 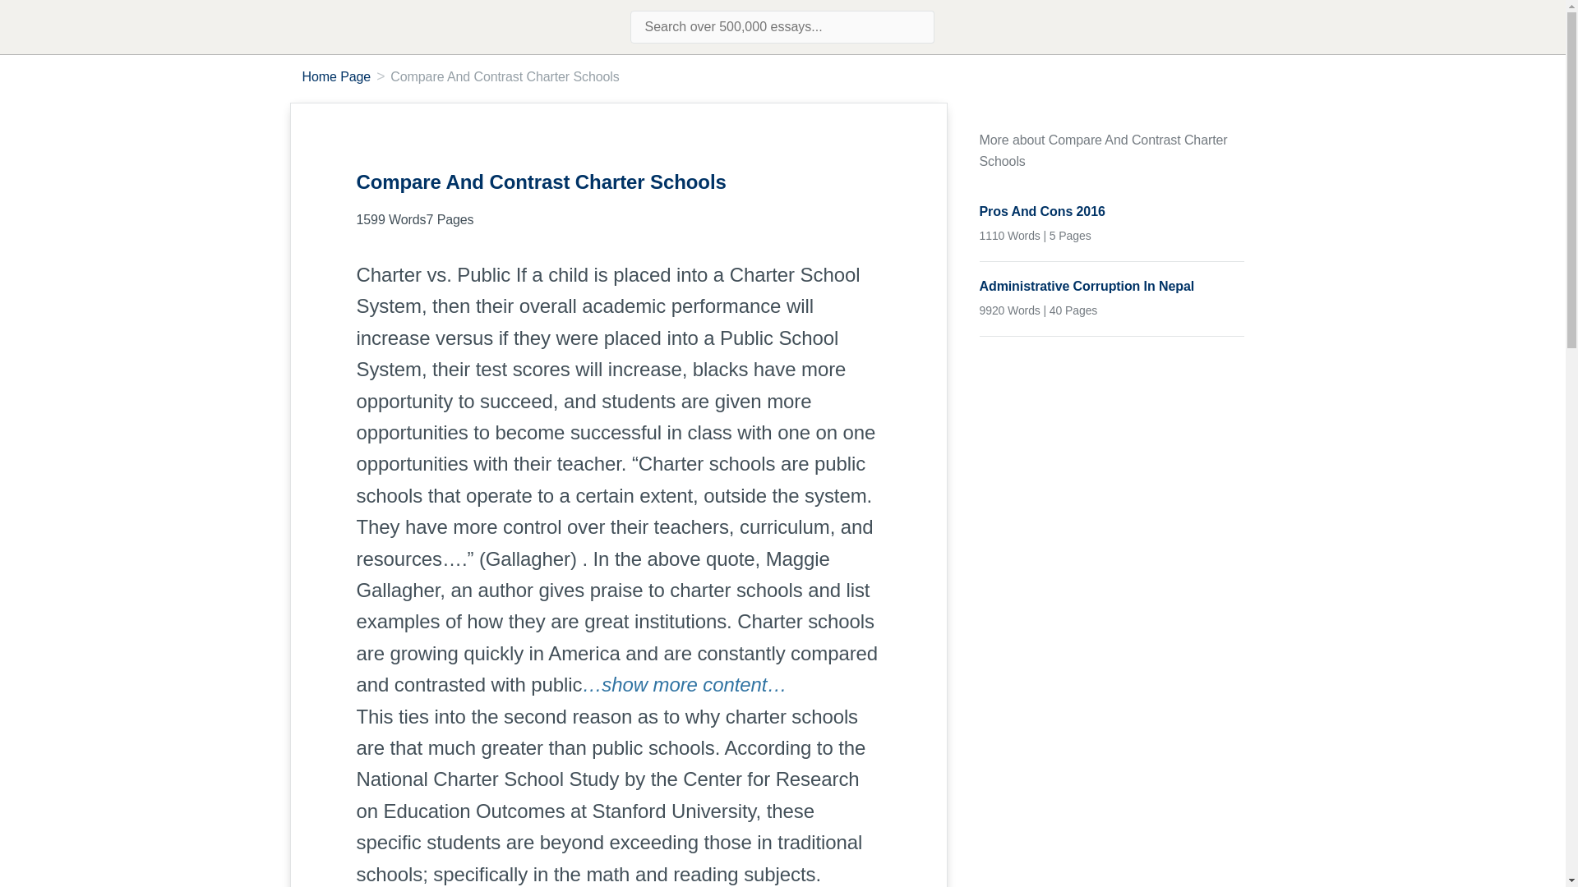 I want to click on Administrative Corruption In Nepal, so click(x=1112, y=286).